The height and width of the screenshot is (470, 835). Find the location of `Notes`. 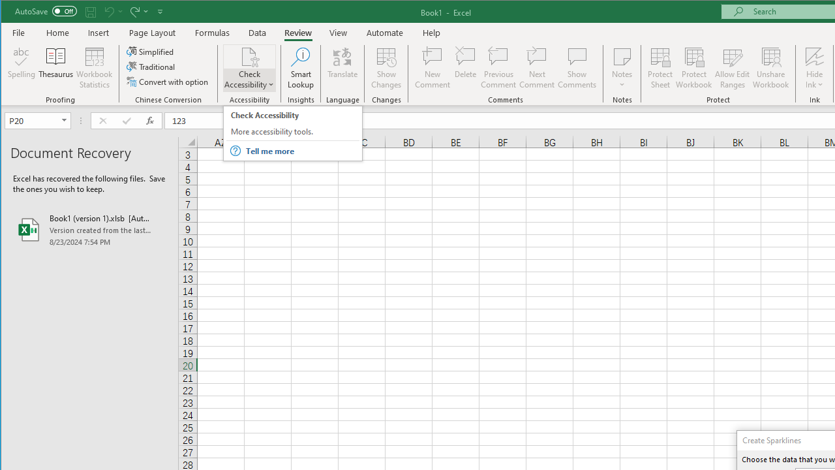

Notes is located at coordinates (622, 68).